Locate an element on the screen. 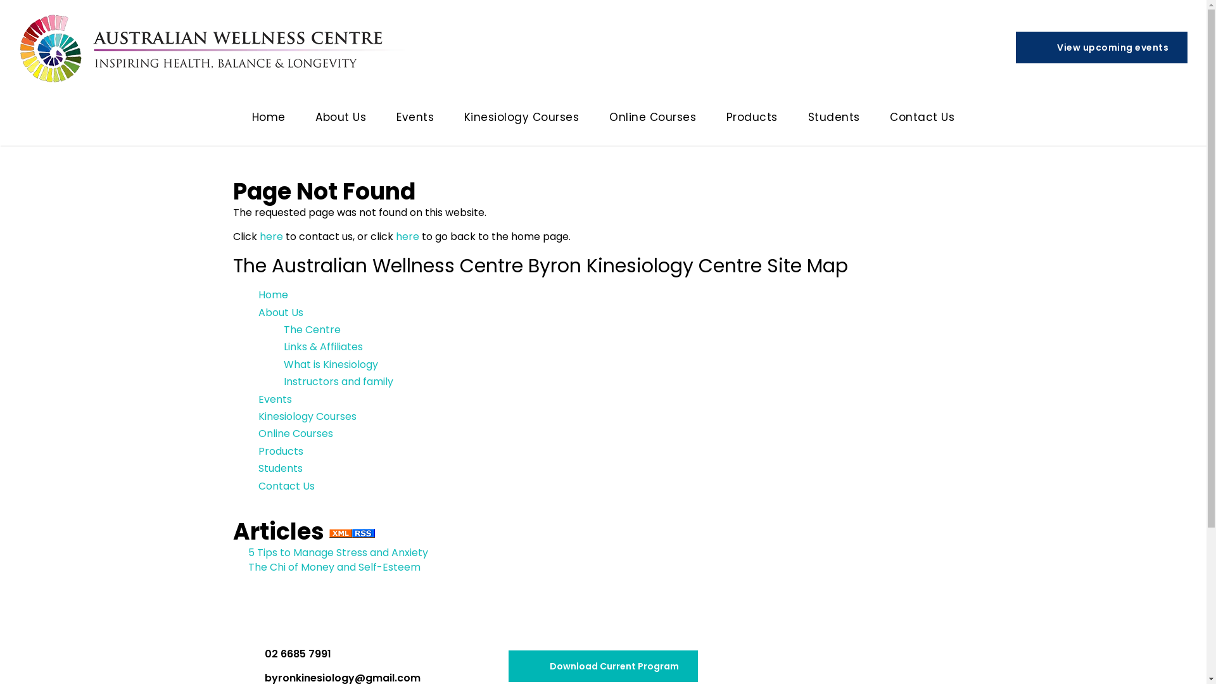 This screenshot has height=684, width=1216. The Chi of Money and Self-Esteem is located at coordinates (334, 567).